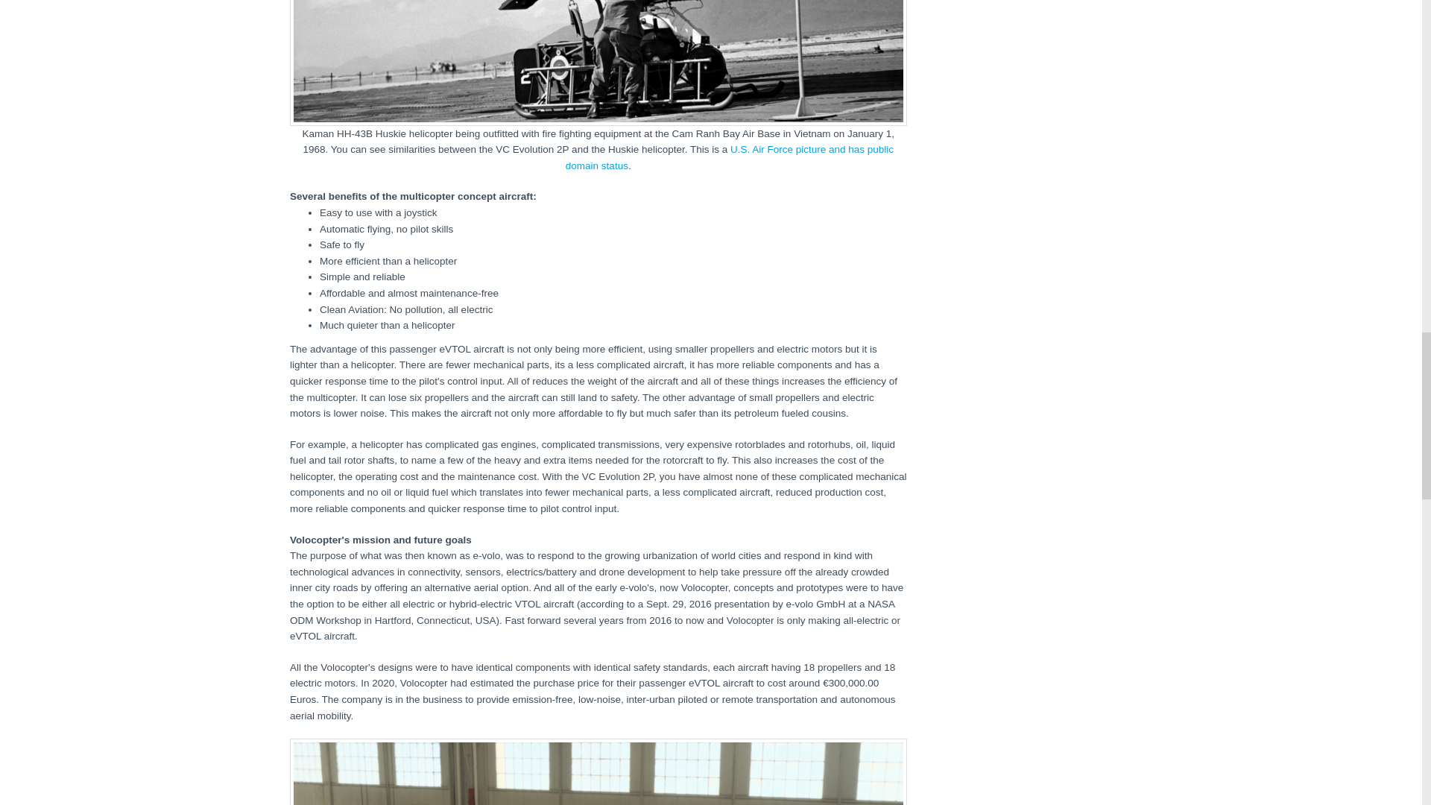  I want to click on VC Evolution 2P side view, so click(598, 772).